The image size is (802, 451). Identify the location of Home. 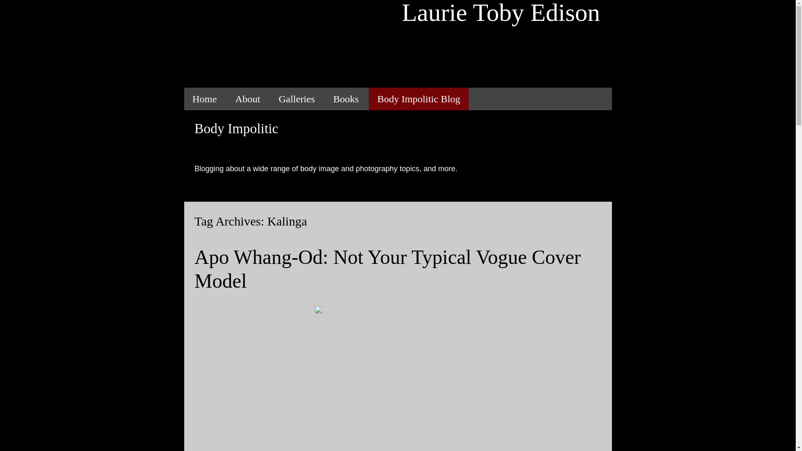
(204, 99).